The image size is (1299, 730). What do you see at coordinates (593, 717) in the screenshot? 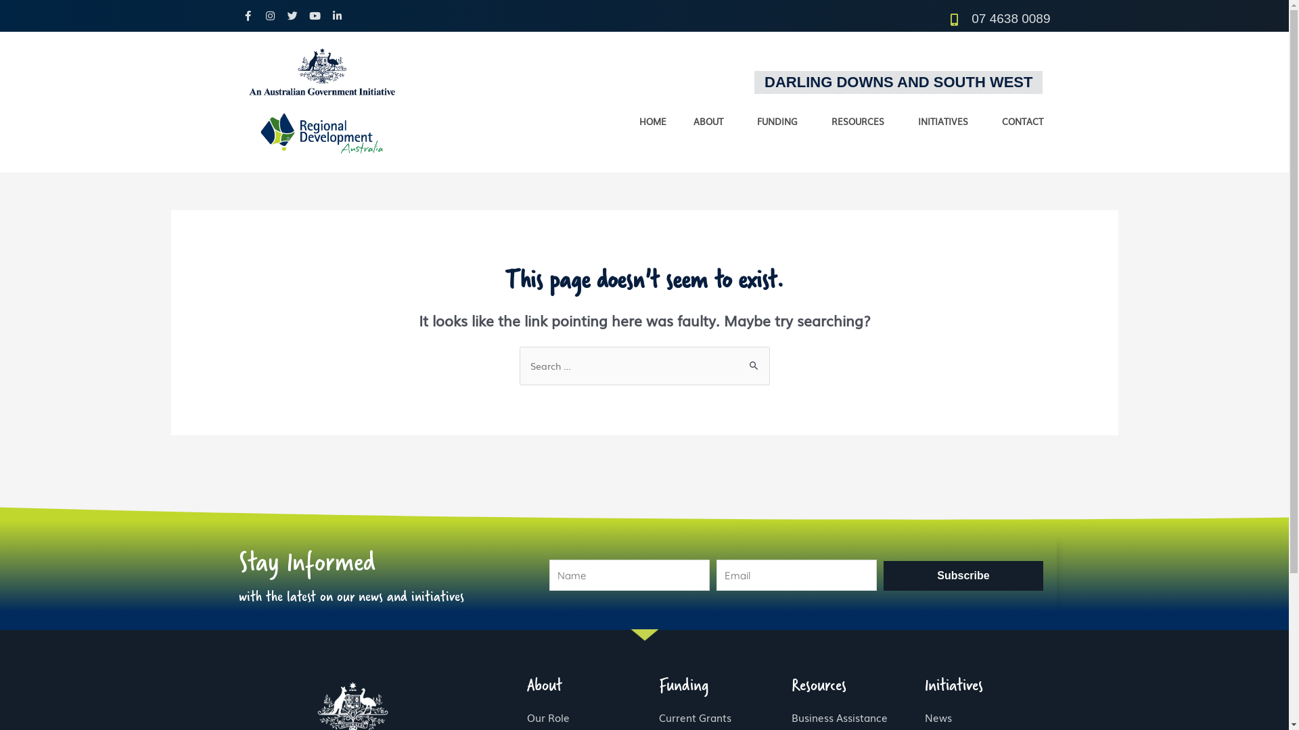
I see `Our Role` at bounding box center [593, 717].